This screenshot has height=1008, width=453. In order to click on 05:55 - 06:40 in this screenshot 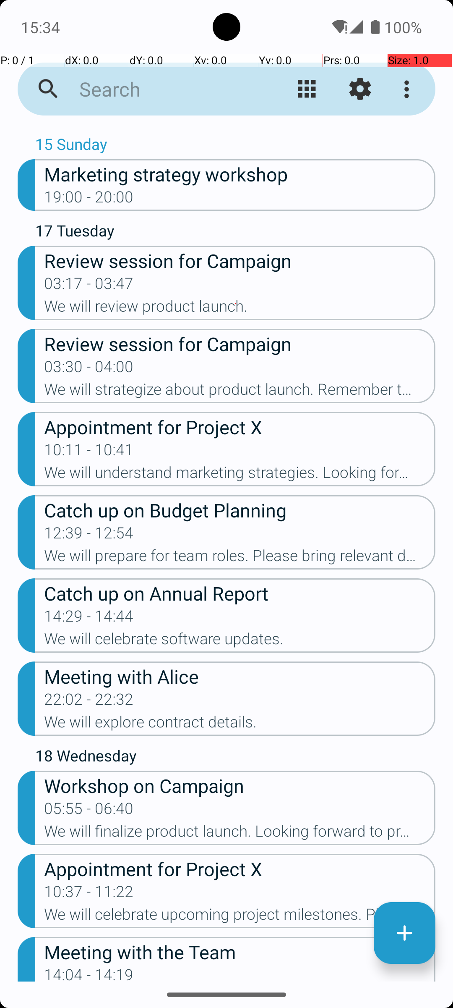, I will do `click(89, 811)`.